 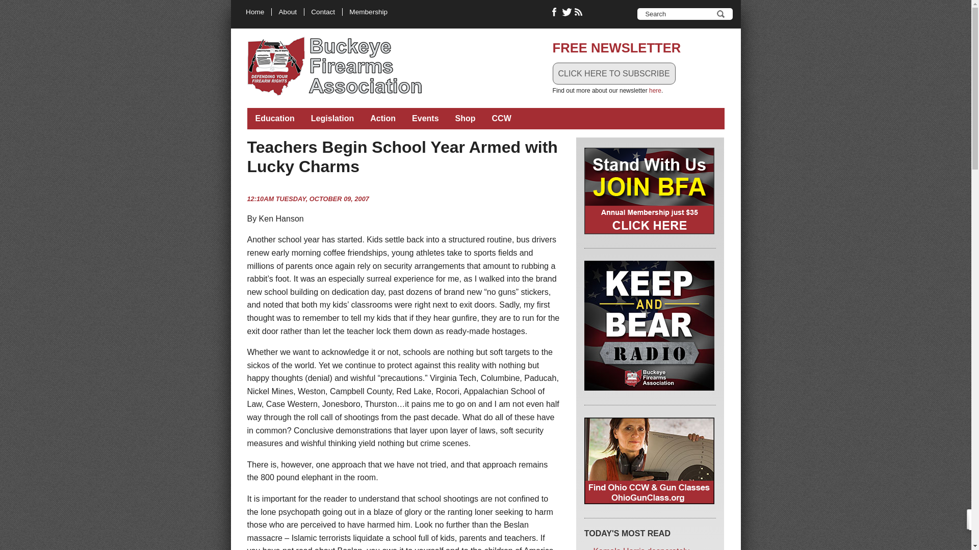 What do you see at coordinates (555, 12) in the screenshot?
I see `LIKE BUCKEYE FIREARMS ON FACEBOOK` at bounding box center [555, 12].